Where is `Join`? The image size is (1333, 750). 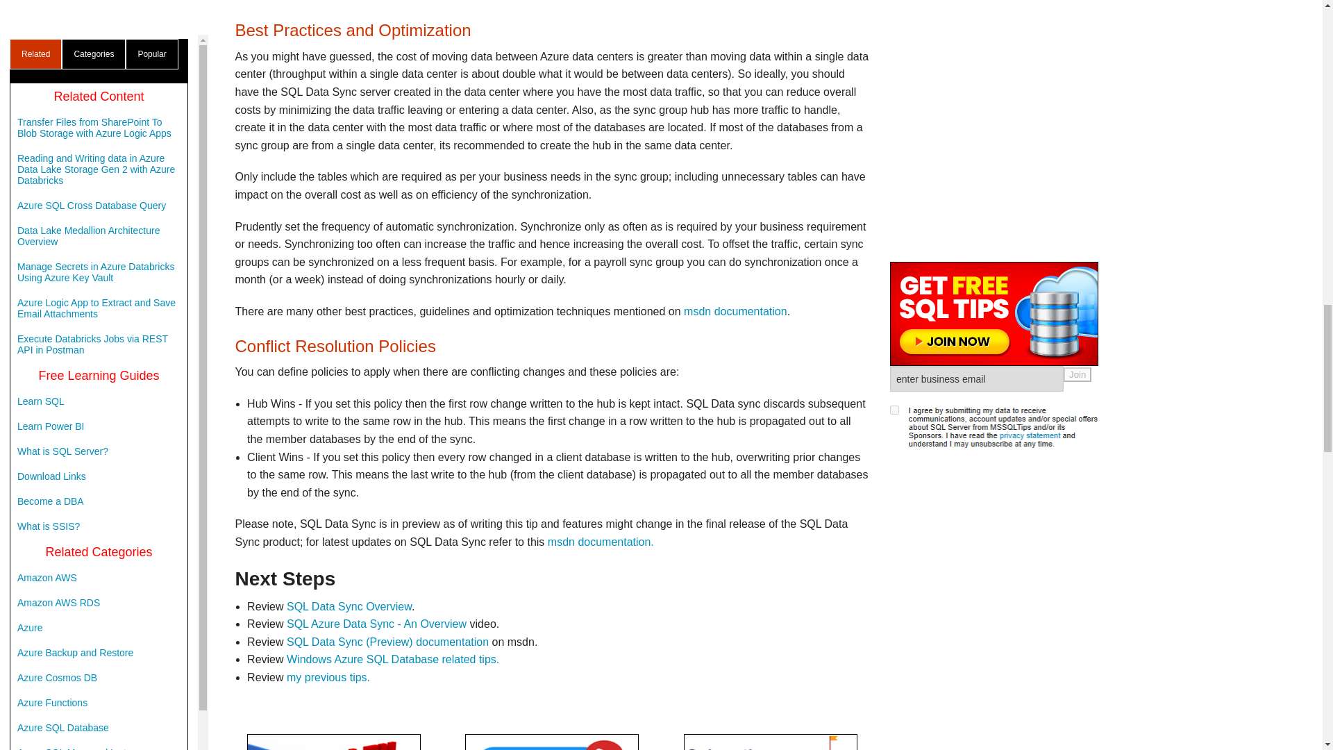 Join is located at coordinates (1078, 51).